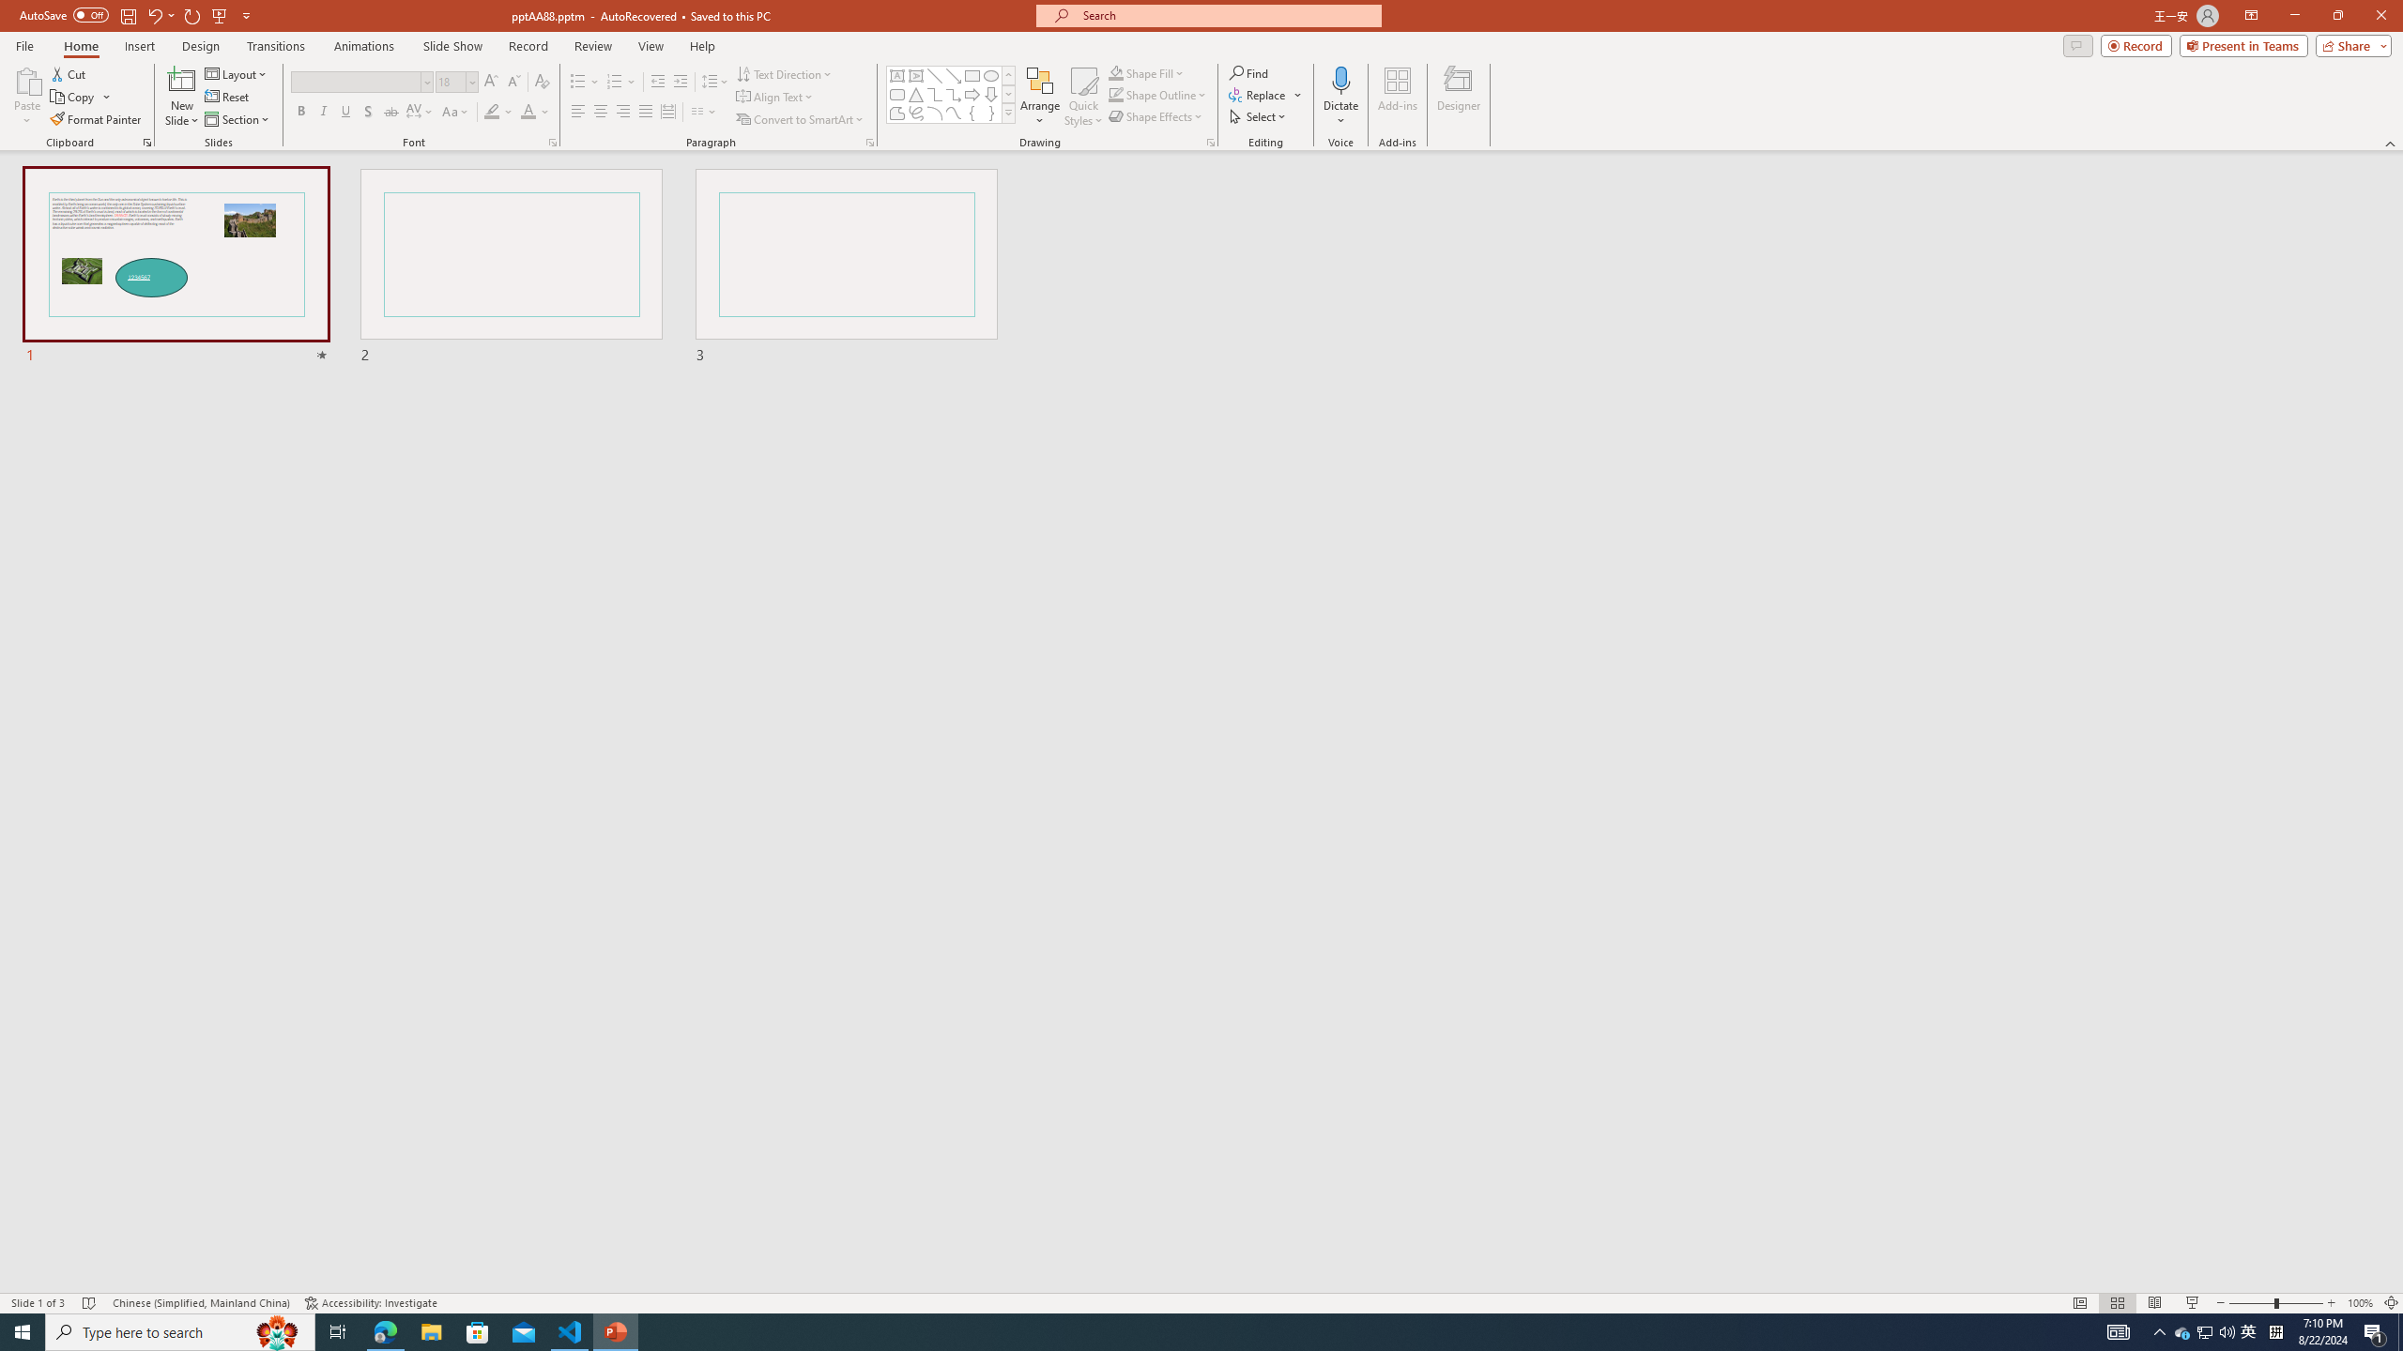 The image size is (2403, 1351). I want to click on Layout, so click(237, 73).